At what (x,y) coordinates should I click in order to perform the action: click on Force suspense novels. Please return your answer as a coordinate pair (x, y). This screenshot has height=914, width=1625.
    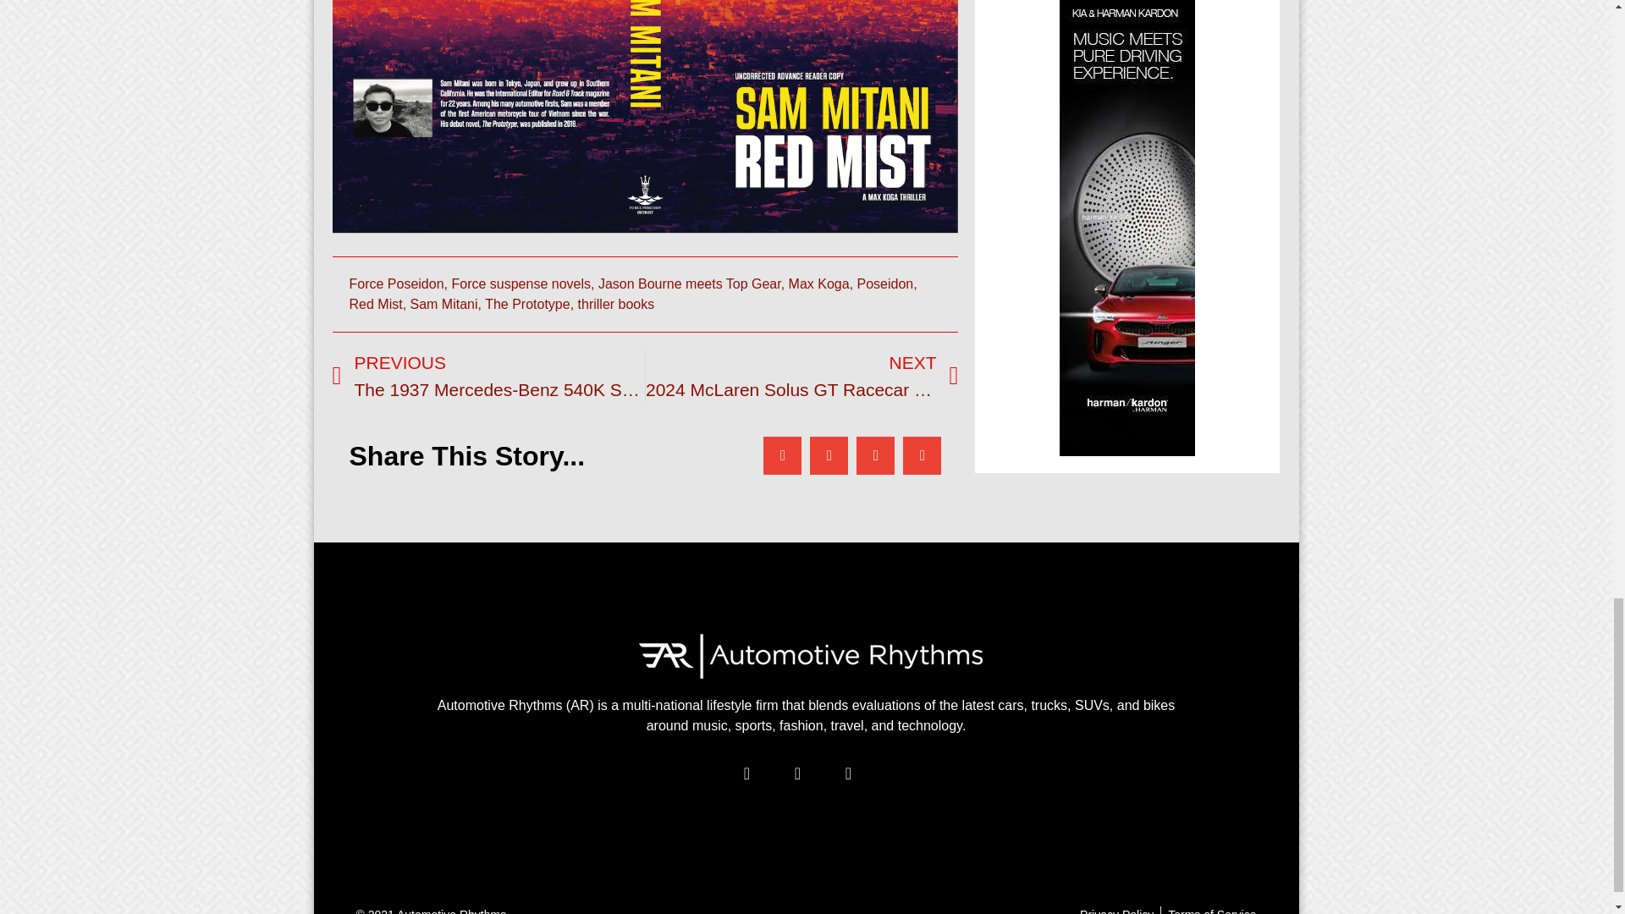
    Looking at the image, I should click on (521, 284).